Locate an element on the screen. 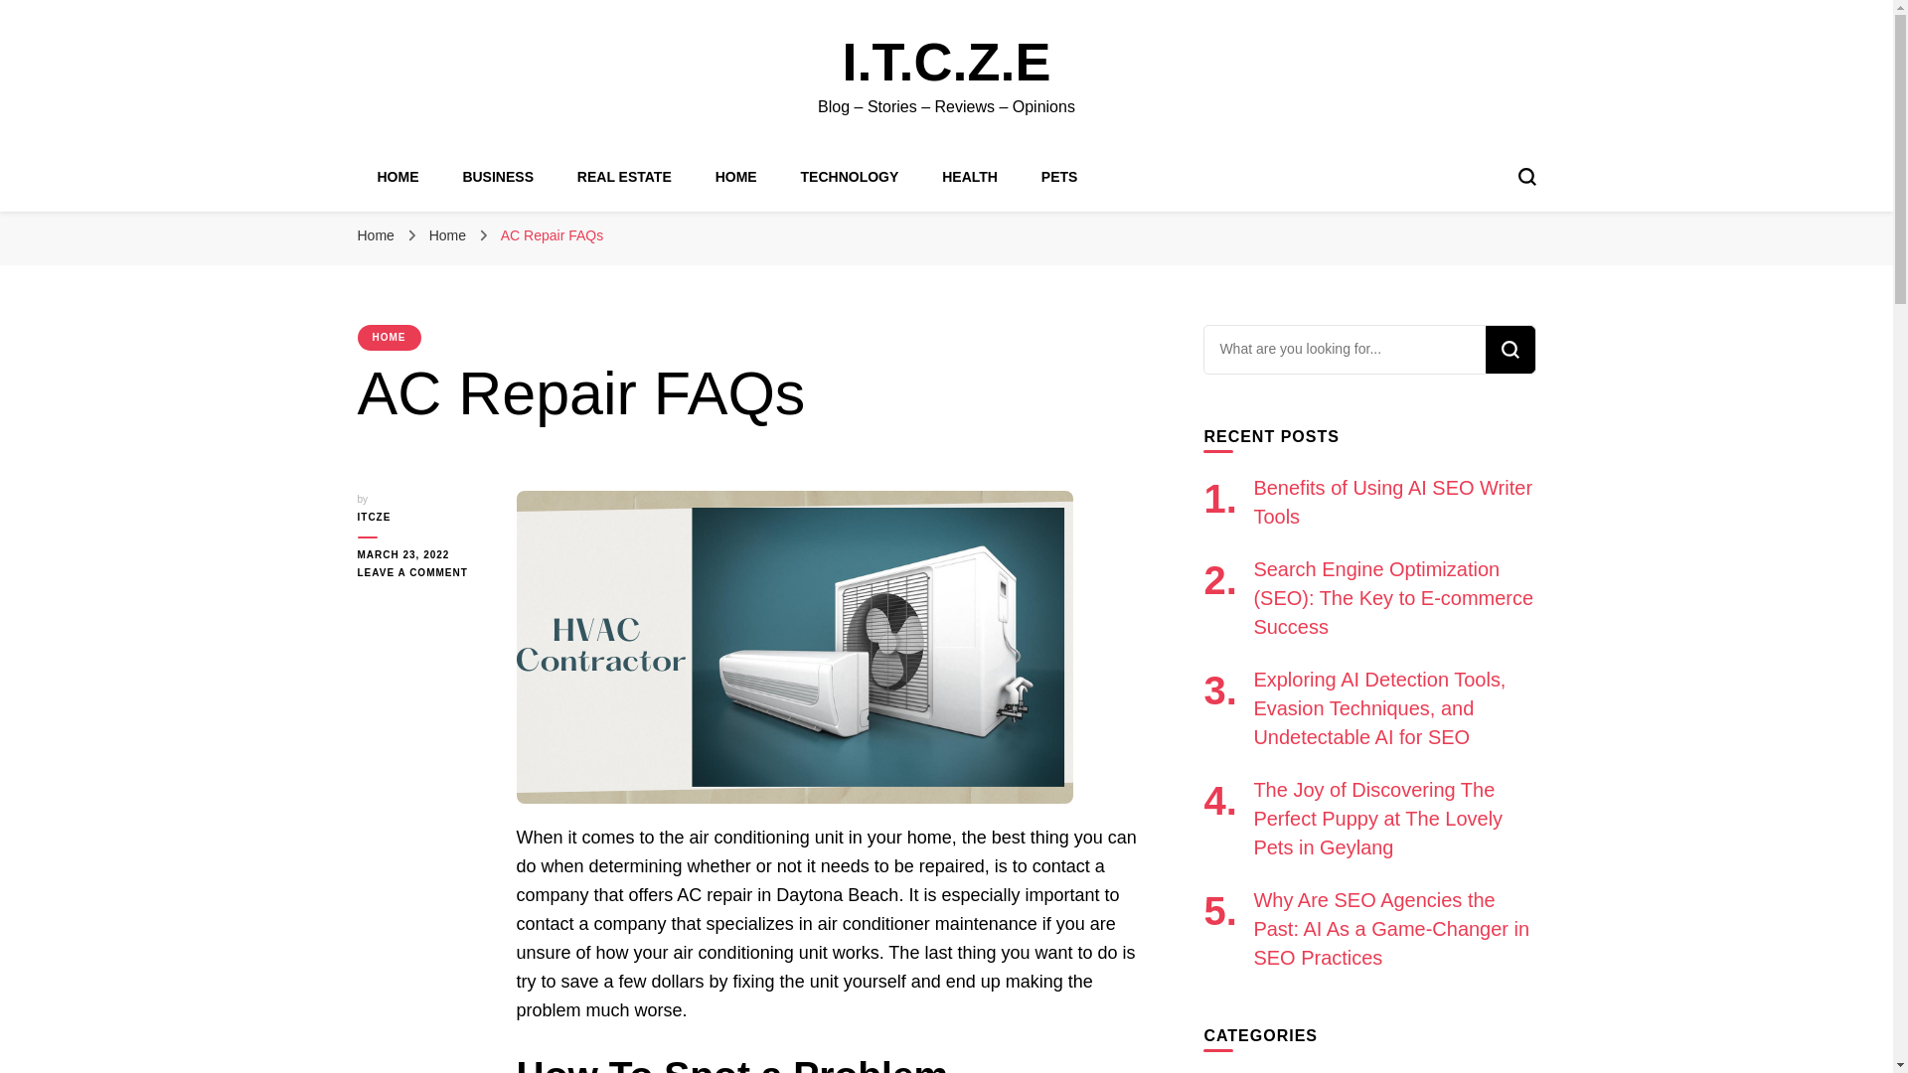  Home is located at coordinates (376, 234).